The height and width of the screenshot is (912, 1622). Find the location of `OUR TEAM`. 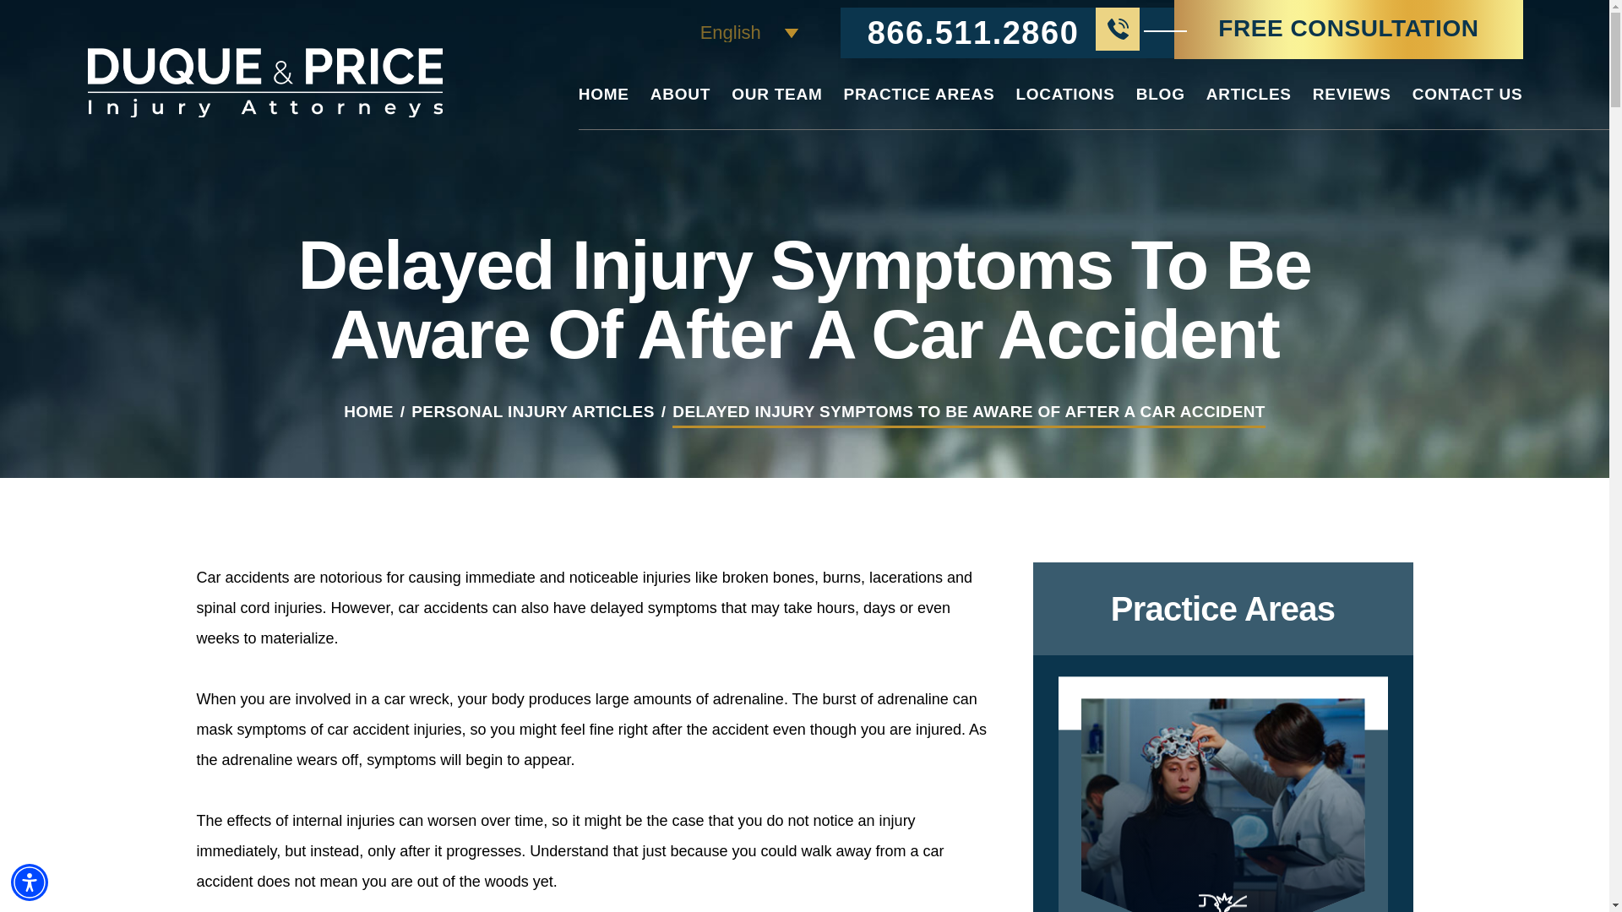

OUR TEAM is located at coordinates (776, 107).